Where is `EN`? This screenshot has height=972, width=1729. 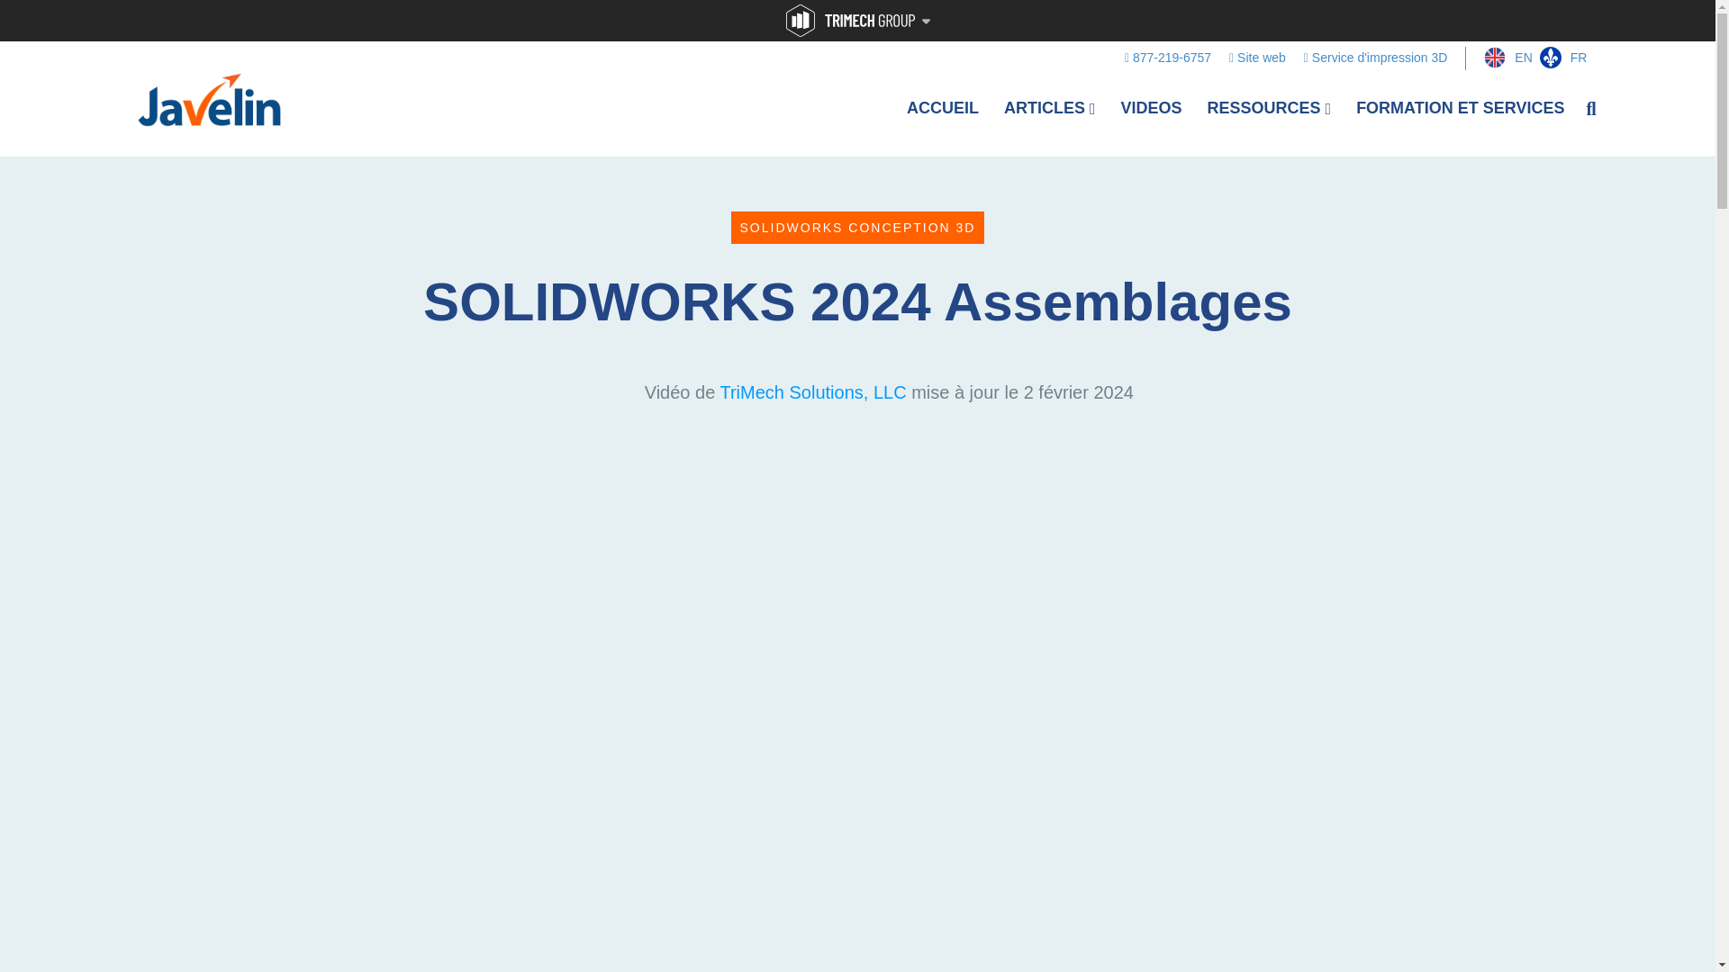
EN is located at coordinates (1498, 58).